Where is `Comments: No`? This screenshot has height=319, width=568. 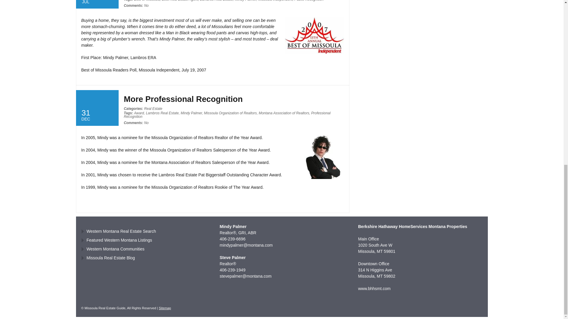
Comments: No is located at coordinates (136, 5).